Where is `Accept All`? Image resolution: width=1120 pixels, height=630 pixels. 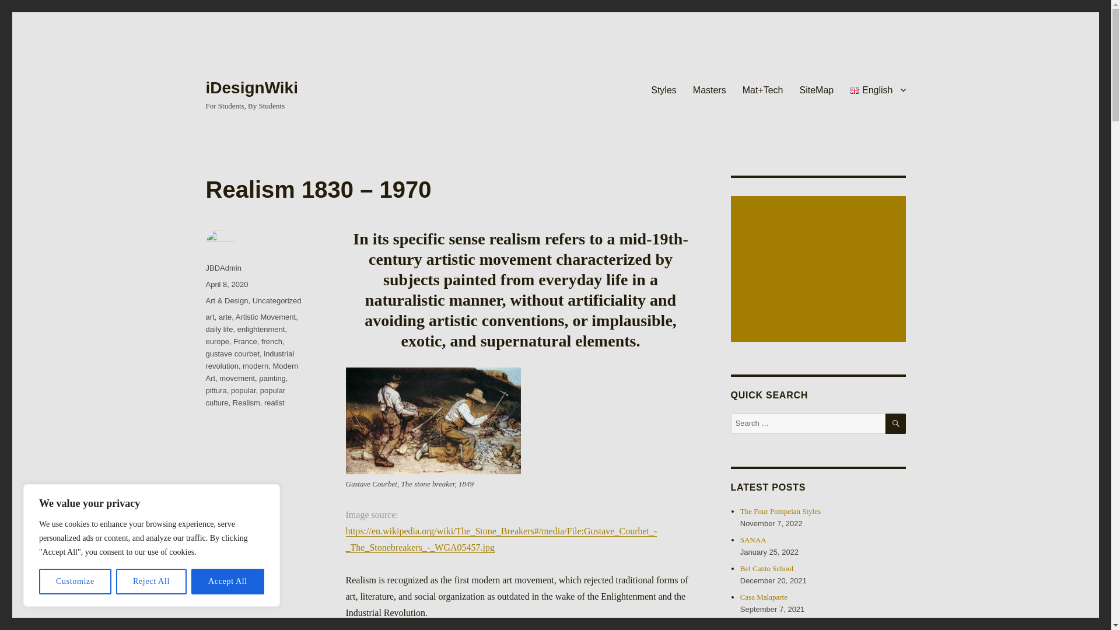 Accept All is located at coordinates (228, 582).